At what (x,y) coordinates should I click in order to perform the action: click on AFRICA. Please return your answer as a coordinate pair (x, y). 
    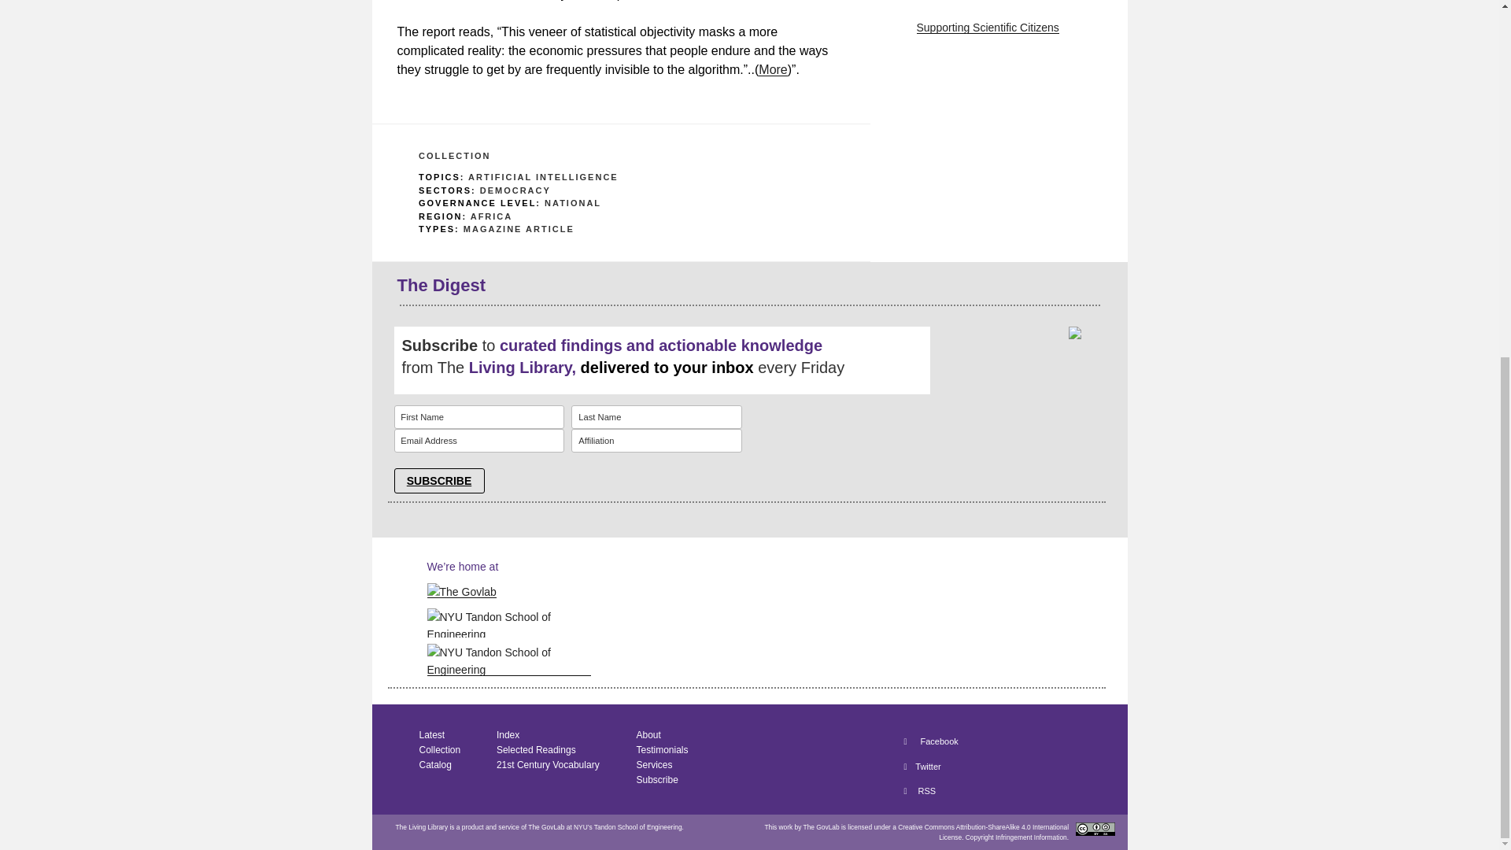
    Looking at the image, I should click on (491, 216).